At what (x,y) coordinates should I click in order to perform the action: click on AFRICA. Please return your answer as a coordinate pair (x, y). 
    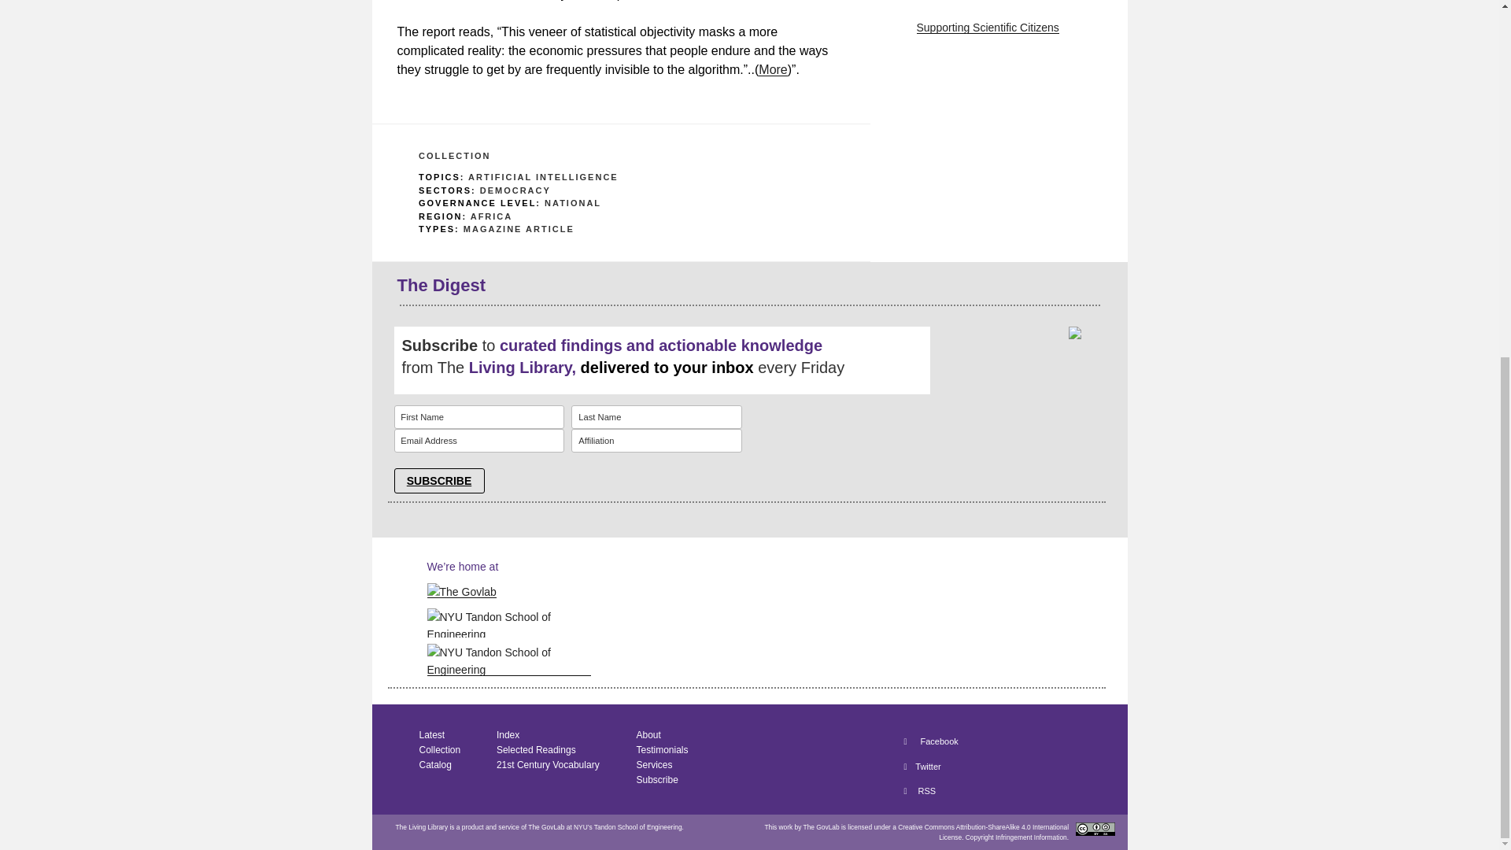
    Looking at the image, I should click on (491, 216).